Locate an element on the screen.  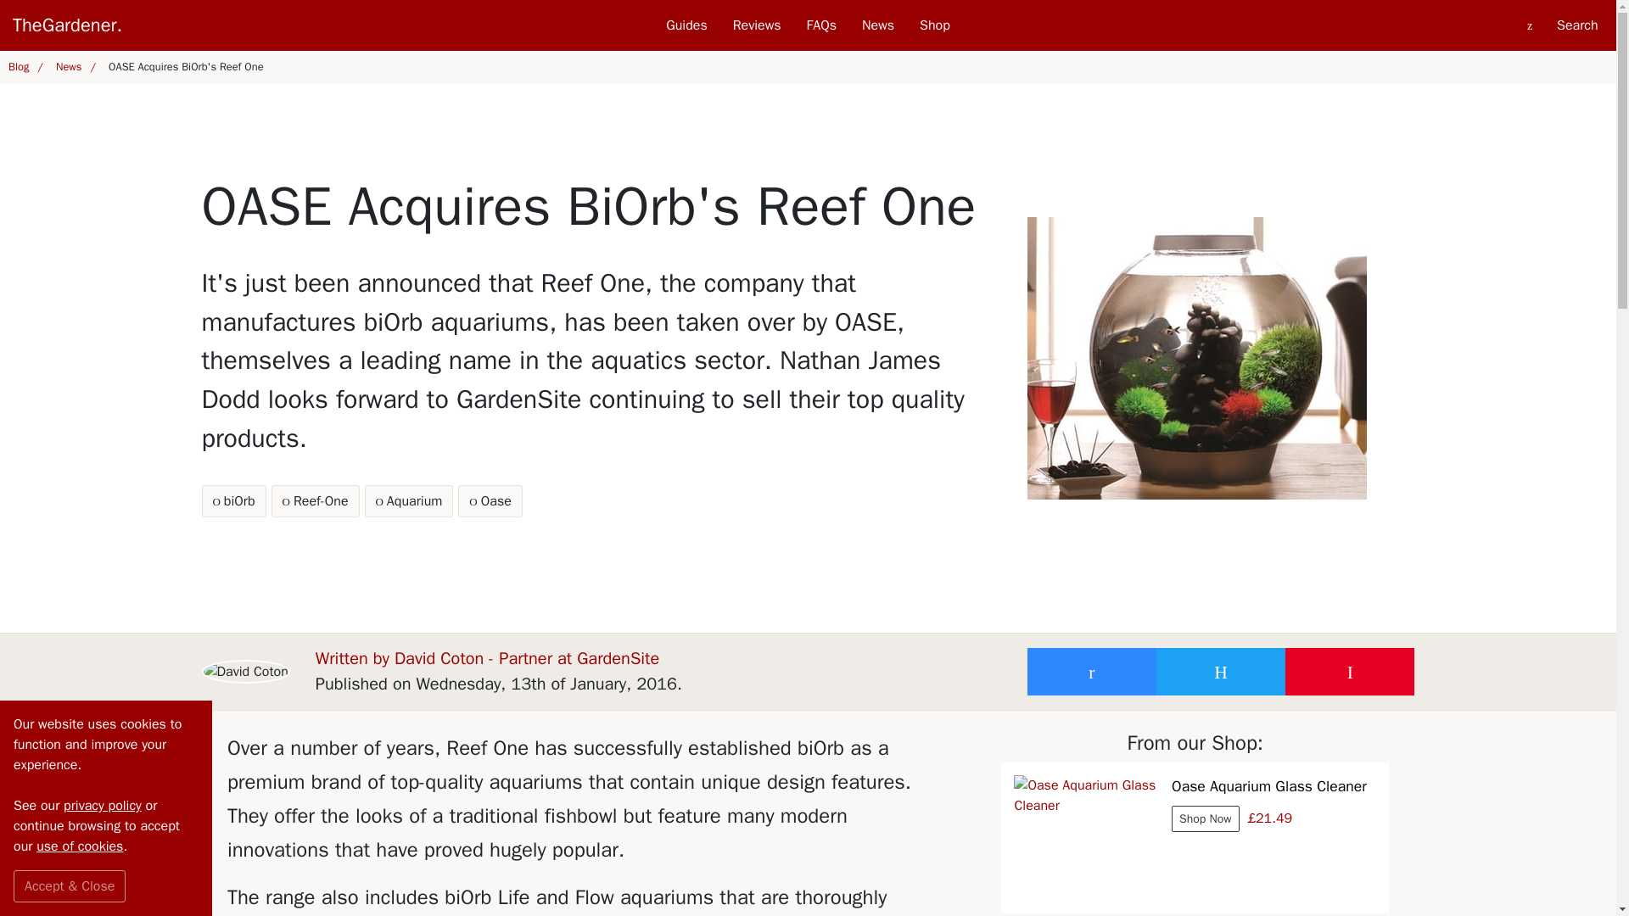
Oase is located at coordinates (757, 25).